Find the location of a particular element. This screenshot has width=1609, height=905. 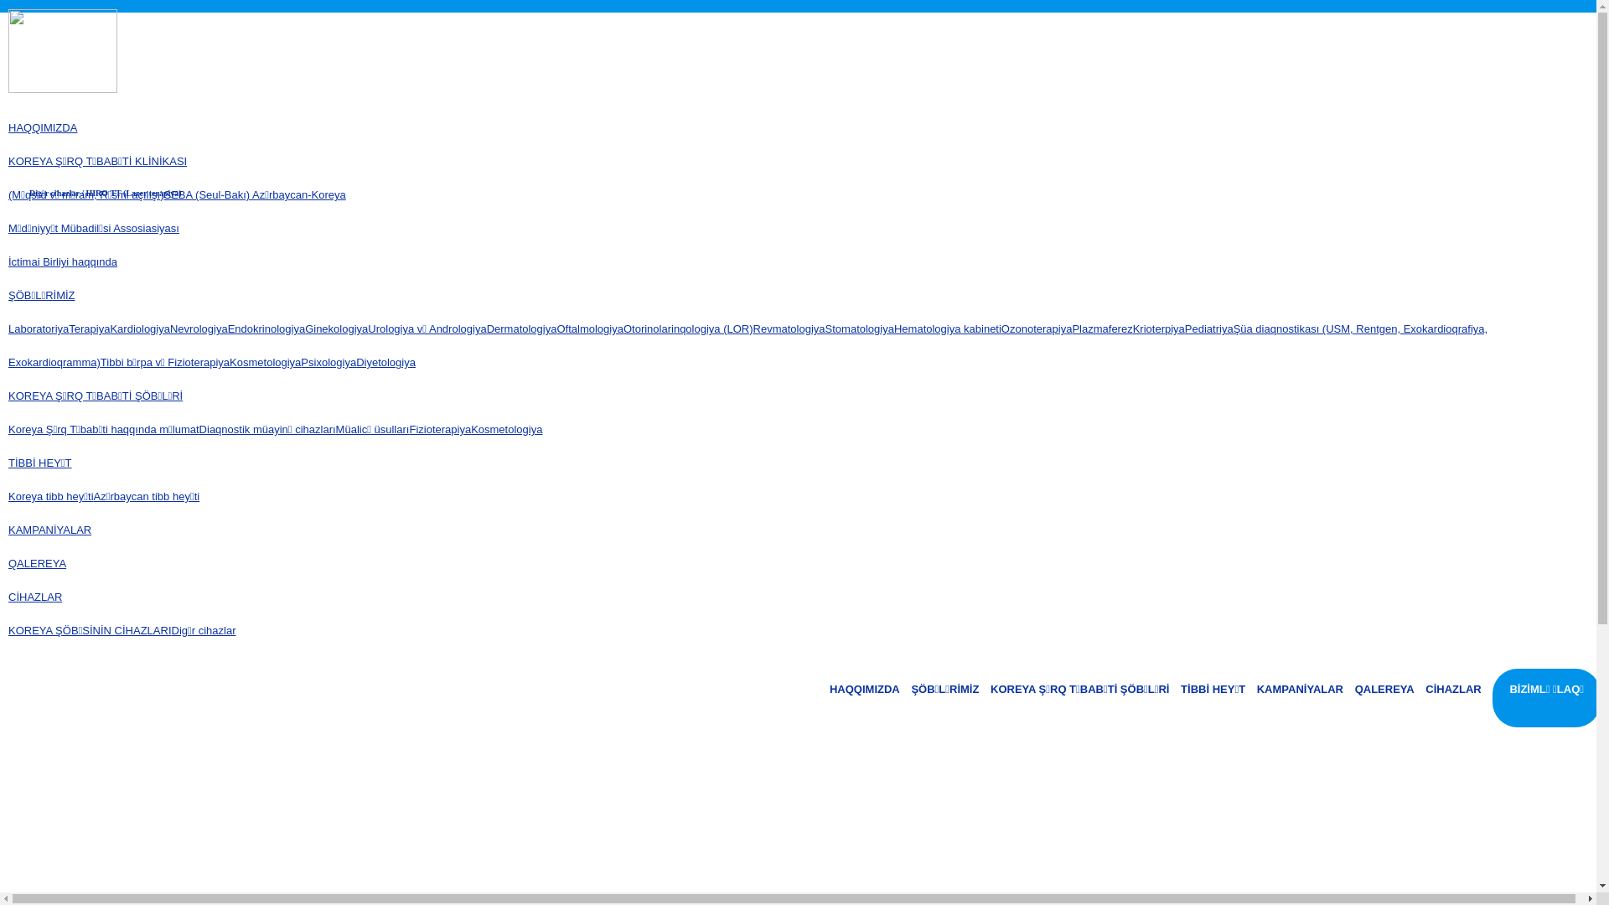

Revmatologiya is located at coordinates (789, 328).